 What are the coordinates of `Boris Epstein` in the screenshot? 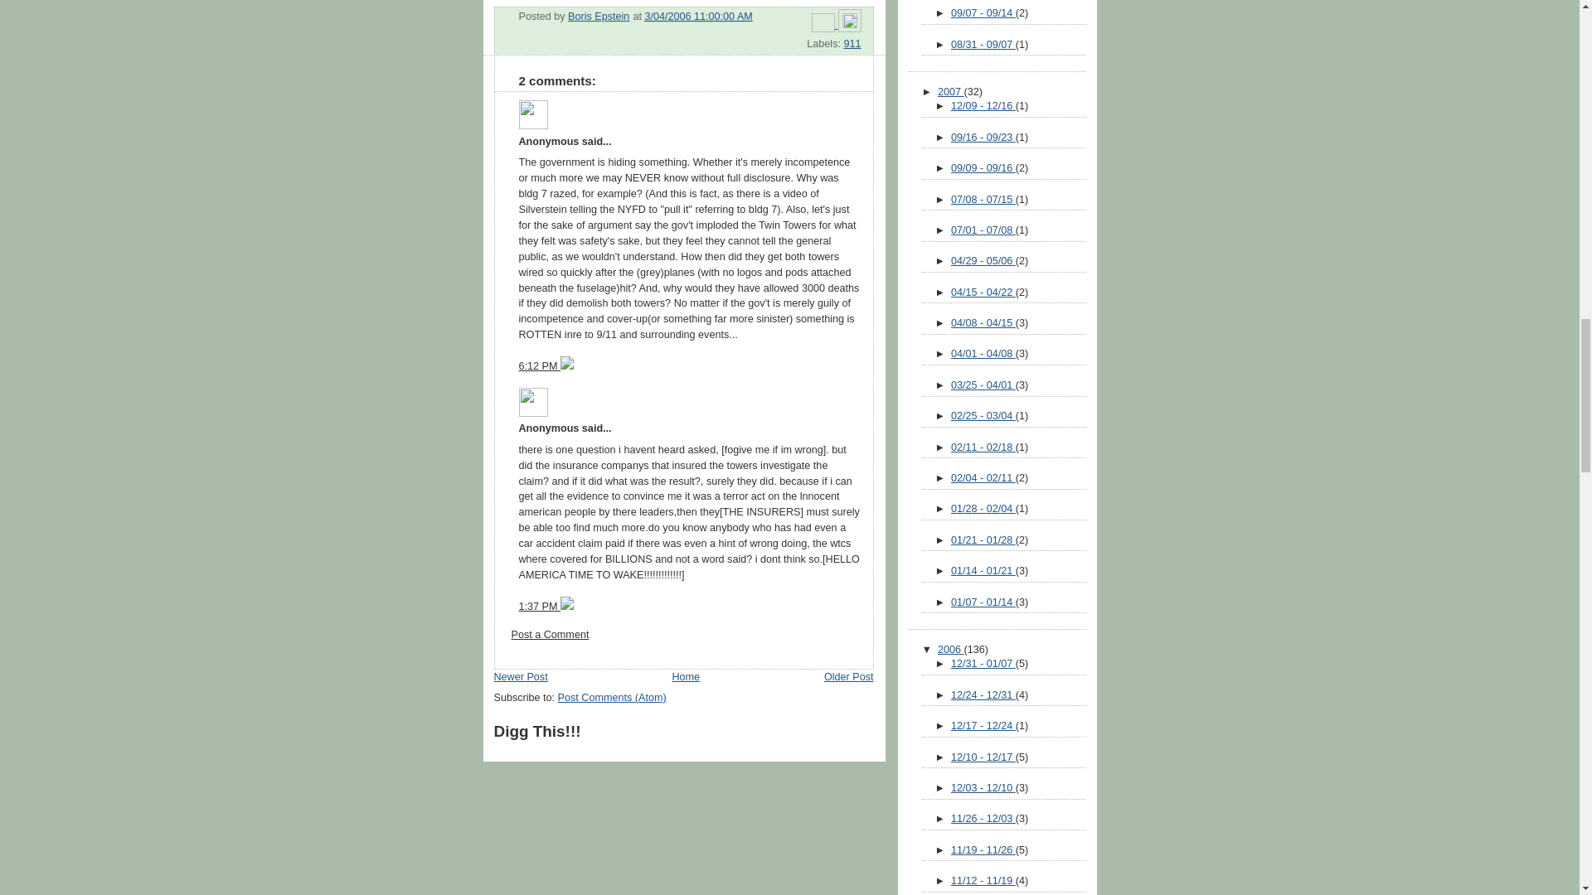 It's located at (599, 17).